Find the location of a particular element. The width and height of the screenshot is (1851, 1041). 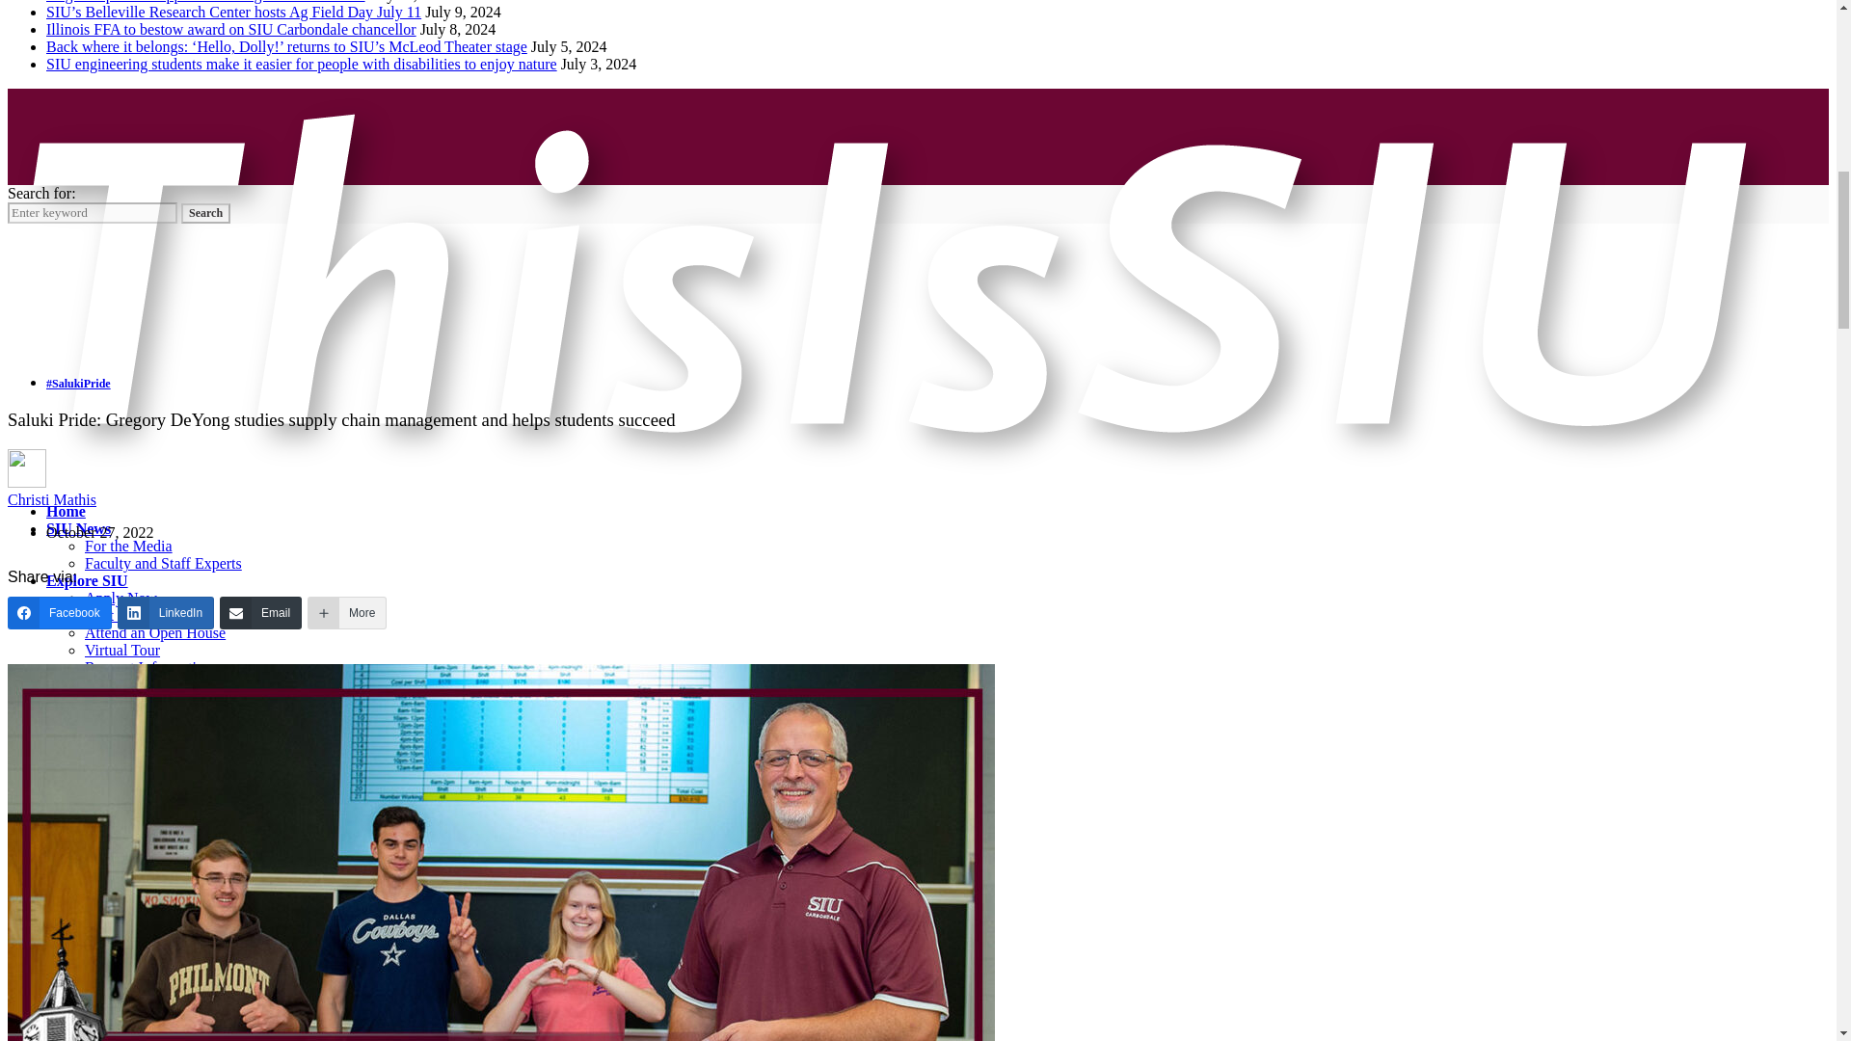

For the Media is located at coordinates (128, 546).